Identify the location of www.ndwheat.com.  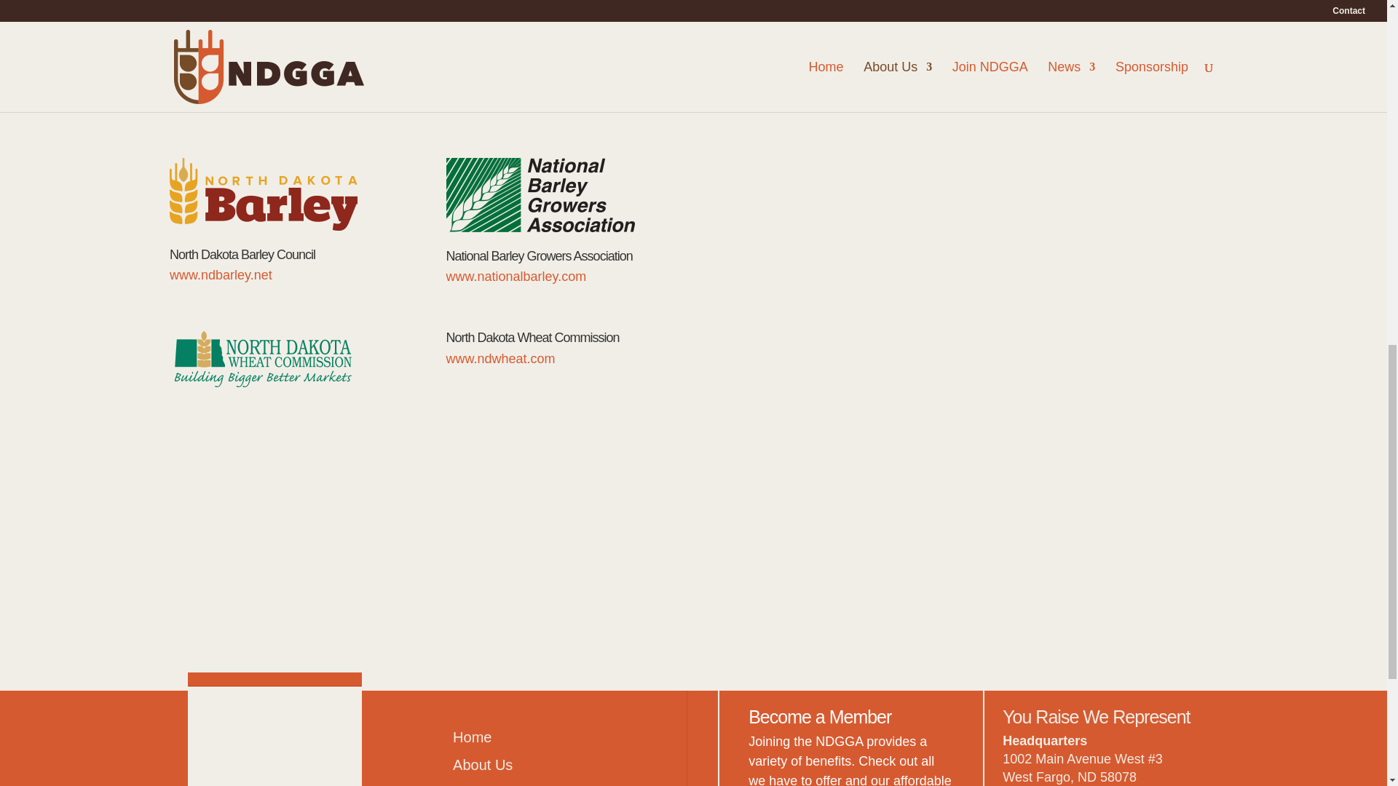
(500, 358).